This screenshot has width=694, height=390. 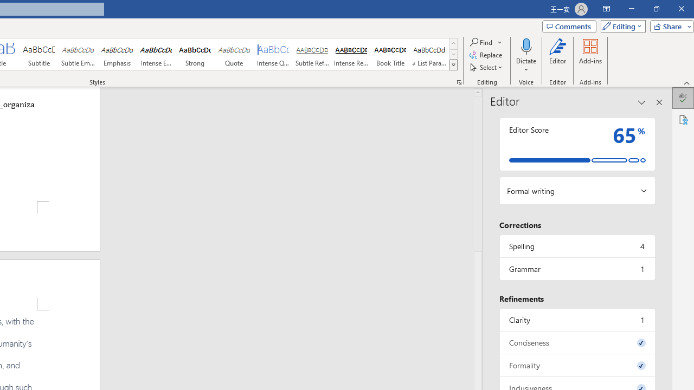 I want to click on Conciseness, 0 issues. Press space or enter to review items., so click(x=577, y=342).